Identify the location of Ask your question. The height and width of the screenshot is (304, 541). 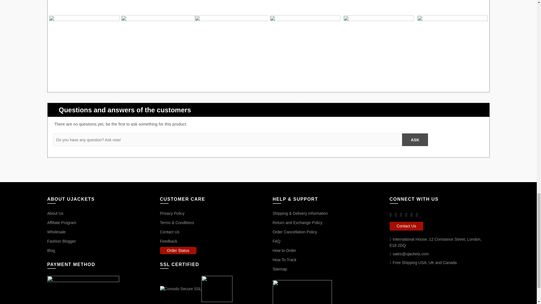
(415, 140).